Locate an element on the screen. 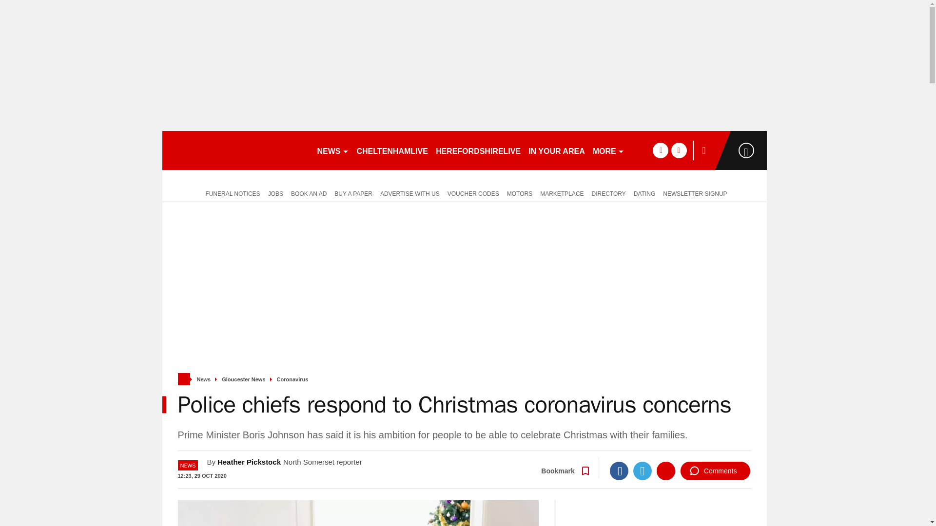 The height and width of the screenshot is (526, 936). facebook is located at coordinates (660, 150).